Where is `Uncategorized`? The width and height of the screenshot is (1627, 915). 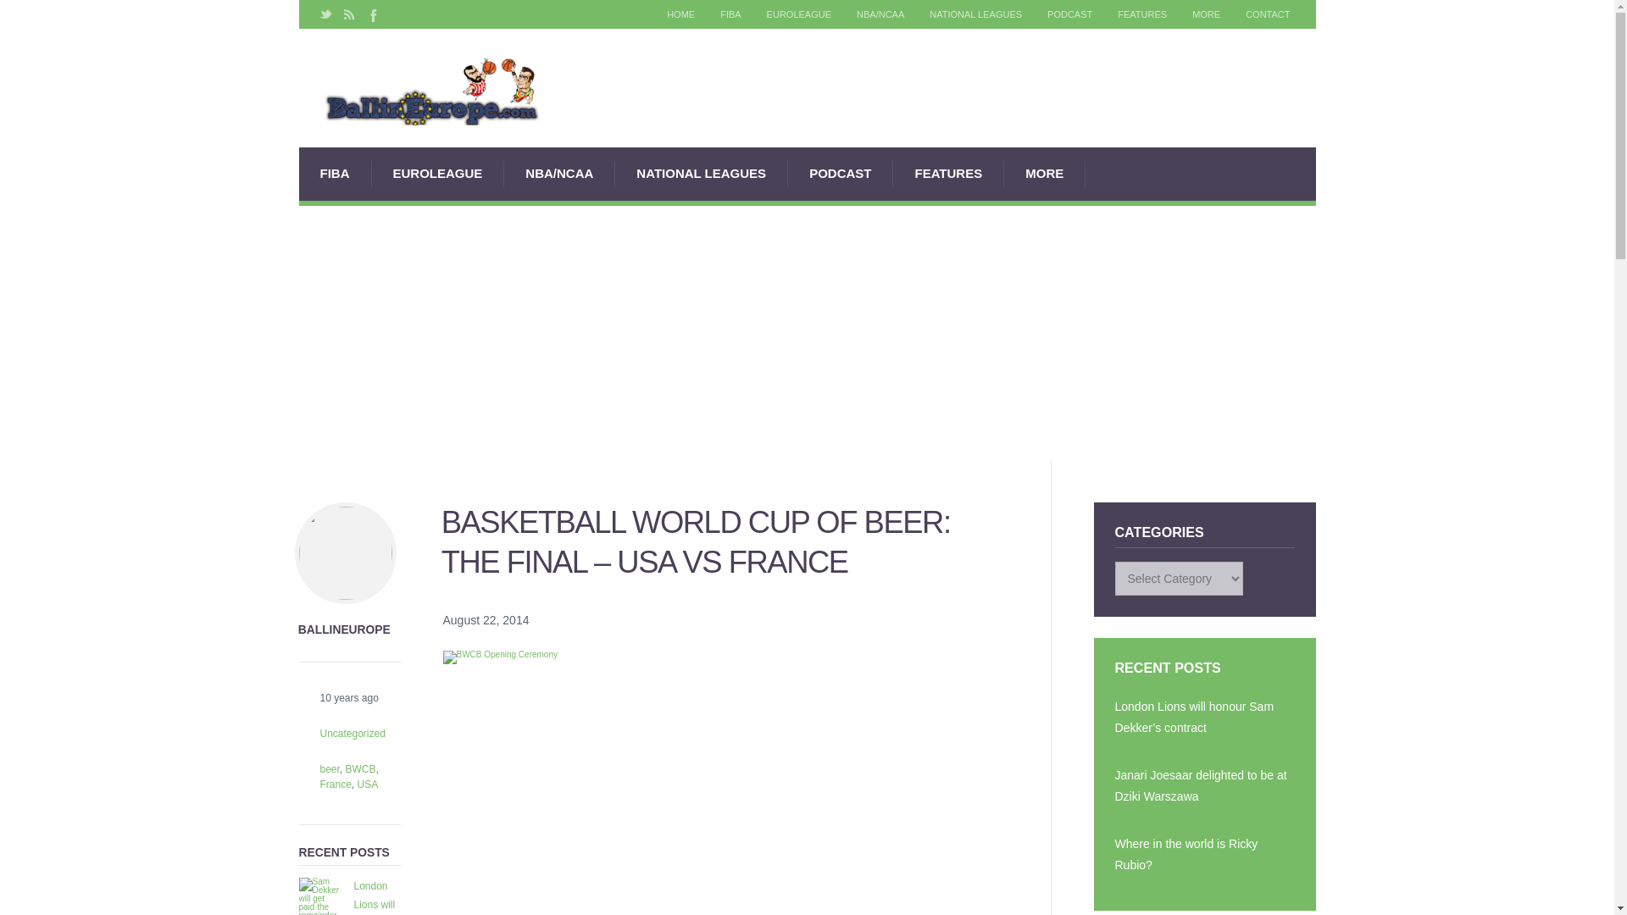
Uncategorized is located at coordinates (341, 732).